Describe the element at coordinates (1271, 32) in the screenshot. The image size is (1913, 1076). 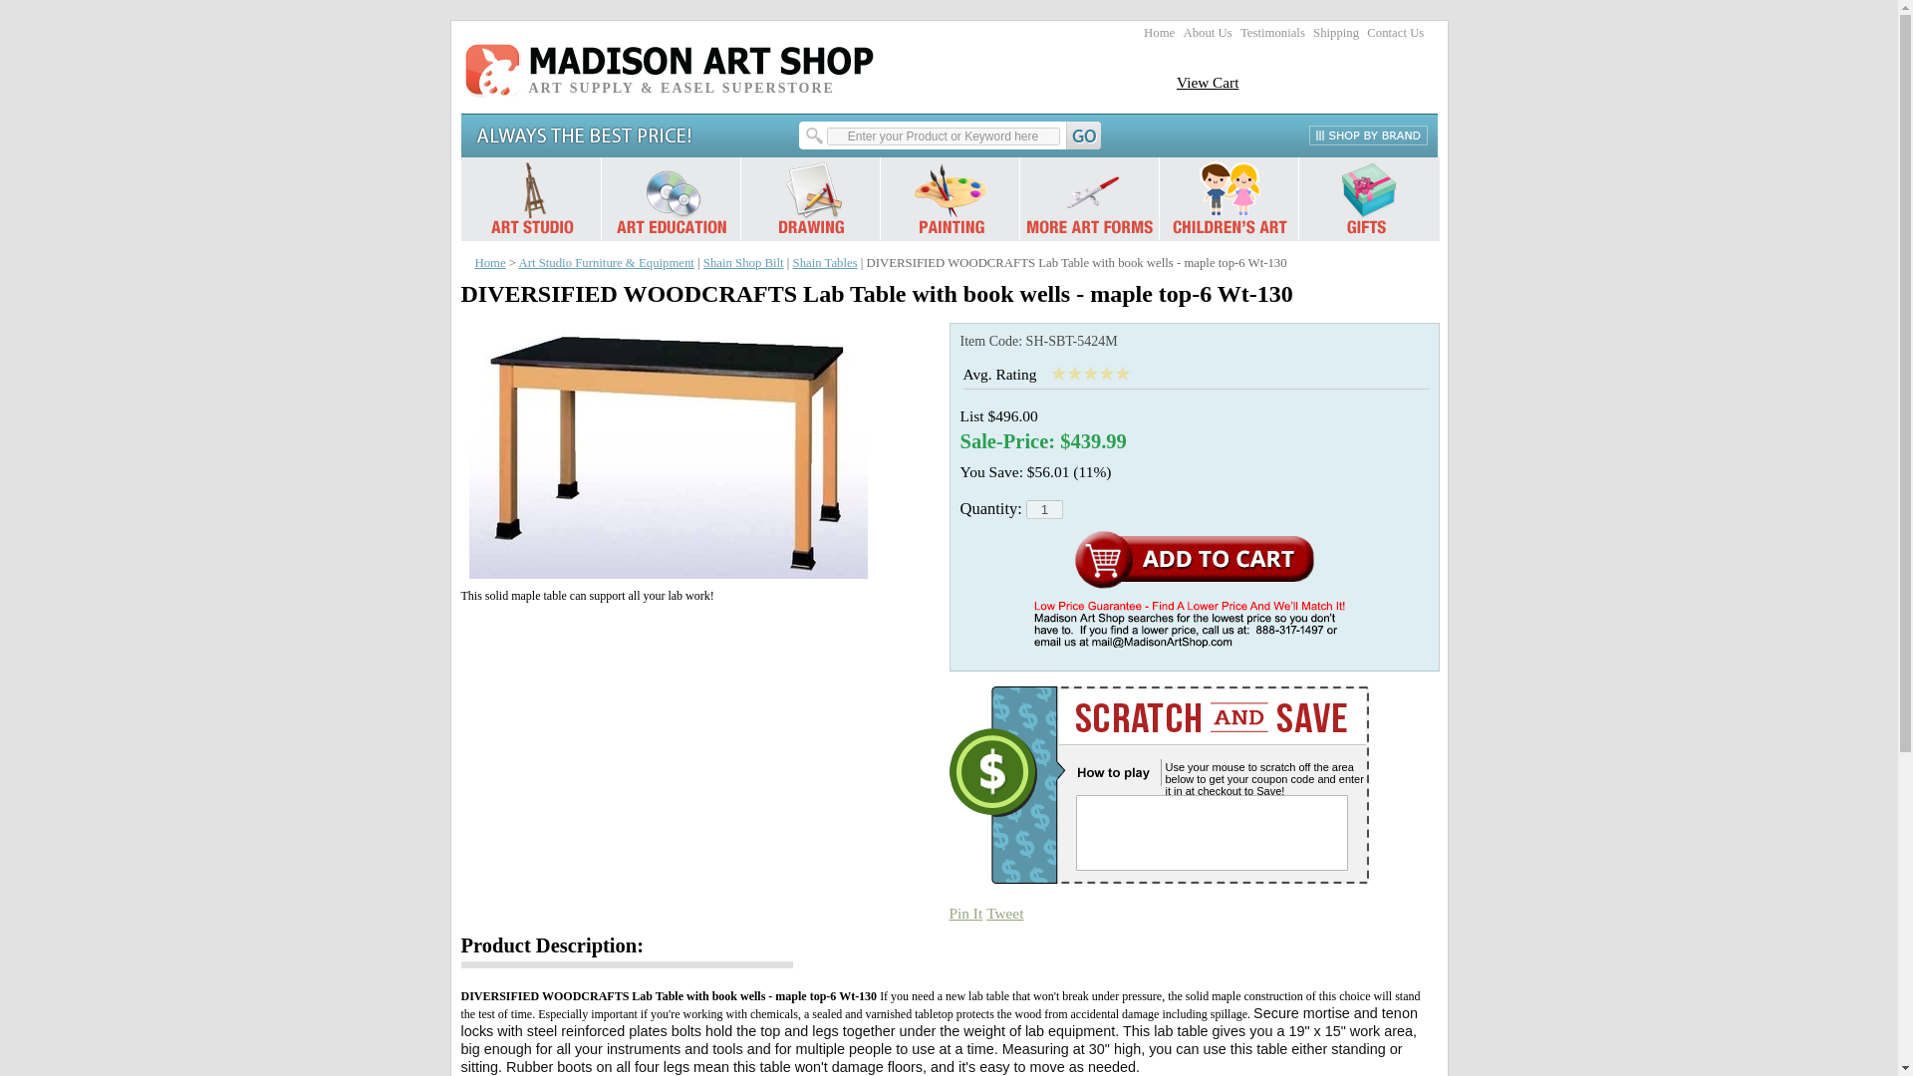
I see `Testimonials` at that location.